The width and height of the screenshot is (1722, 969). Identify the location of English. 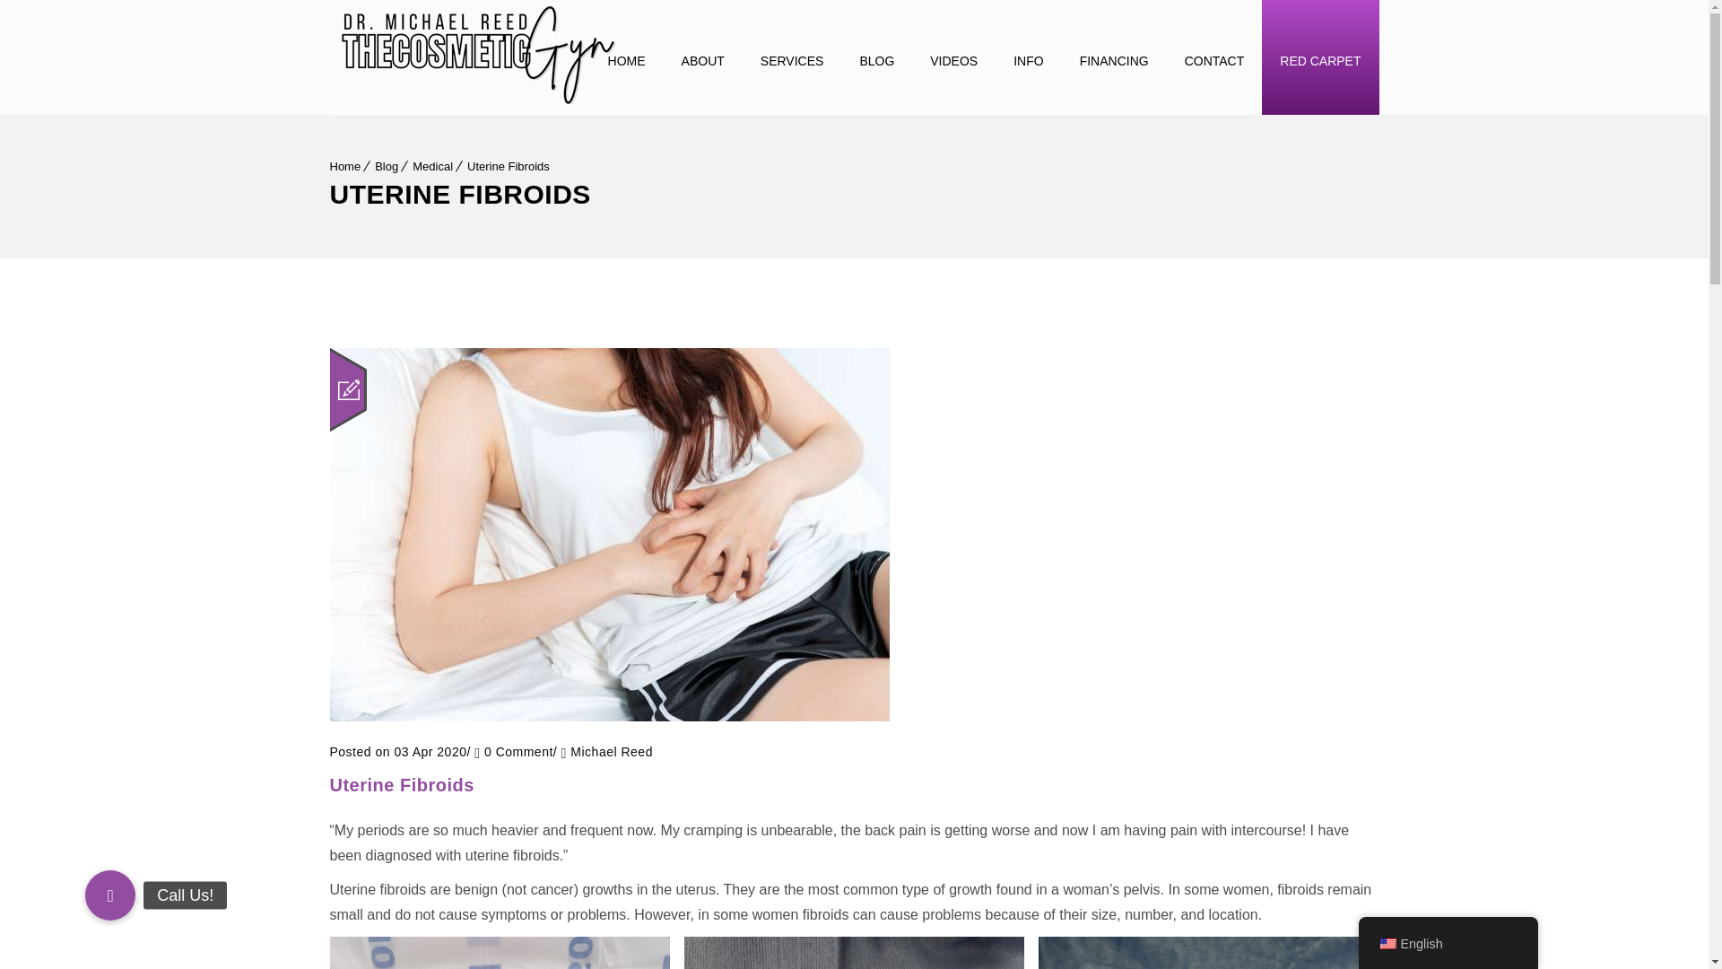
(1387, 944).